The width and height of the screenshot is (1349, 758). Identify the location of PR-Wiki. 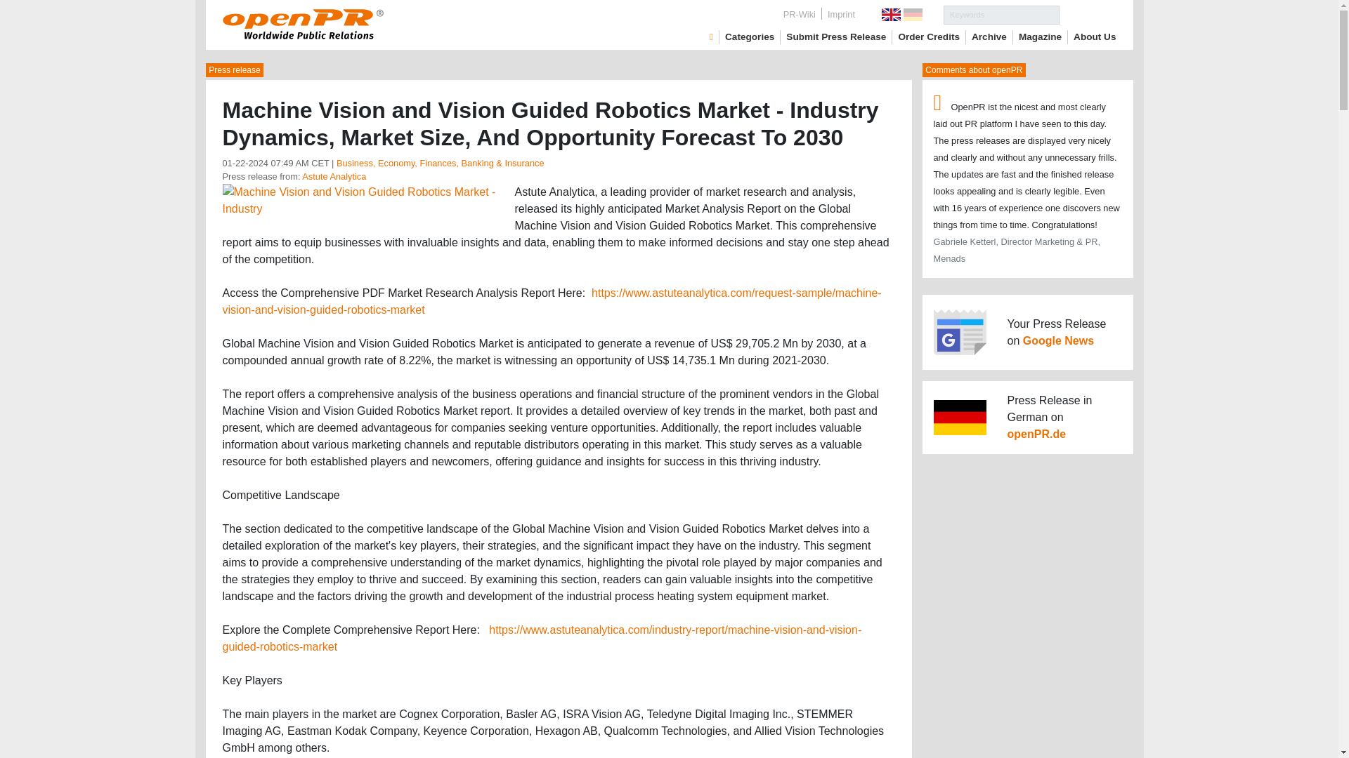
(800, 14).